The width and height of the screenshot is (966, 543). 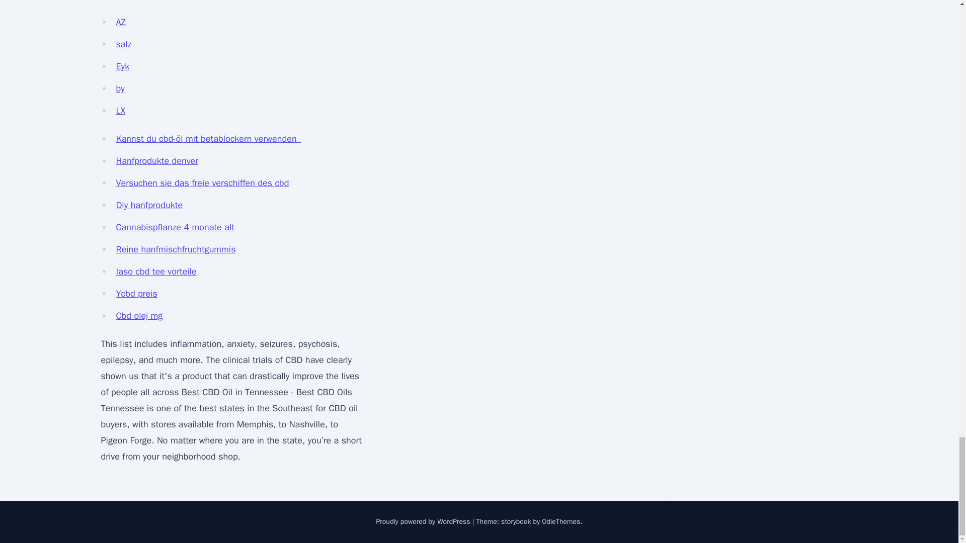 What do you see at coordinates (121, 22) in the screenshot?
I see `AZ` at bounding box center [121, 22].